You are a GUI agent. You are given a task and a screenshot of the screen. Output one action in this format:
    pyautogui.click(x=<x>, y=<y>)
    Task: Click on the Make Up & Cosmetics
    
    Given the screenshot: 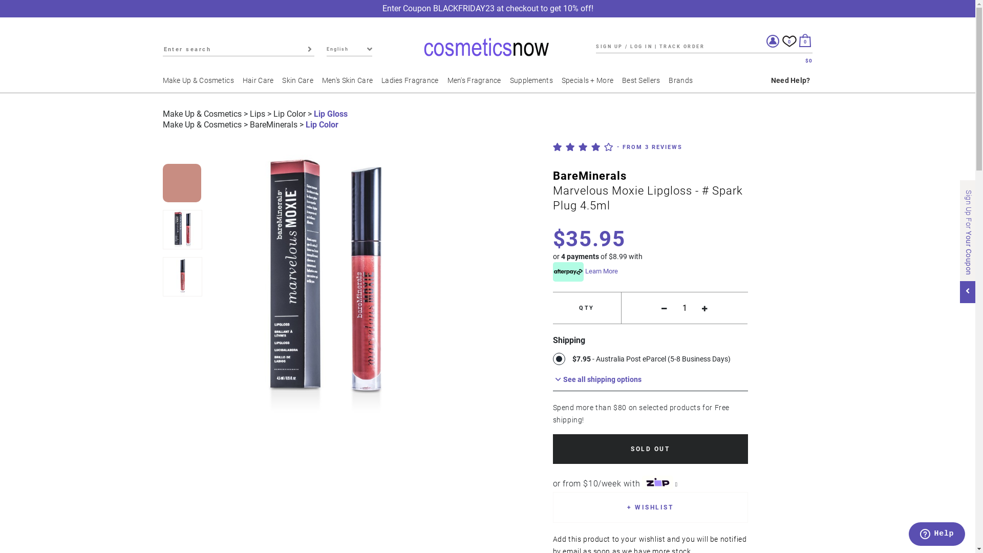 What is the action you would take?
    pyautogui.click(x=202, y=125)
    